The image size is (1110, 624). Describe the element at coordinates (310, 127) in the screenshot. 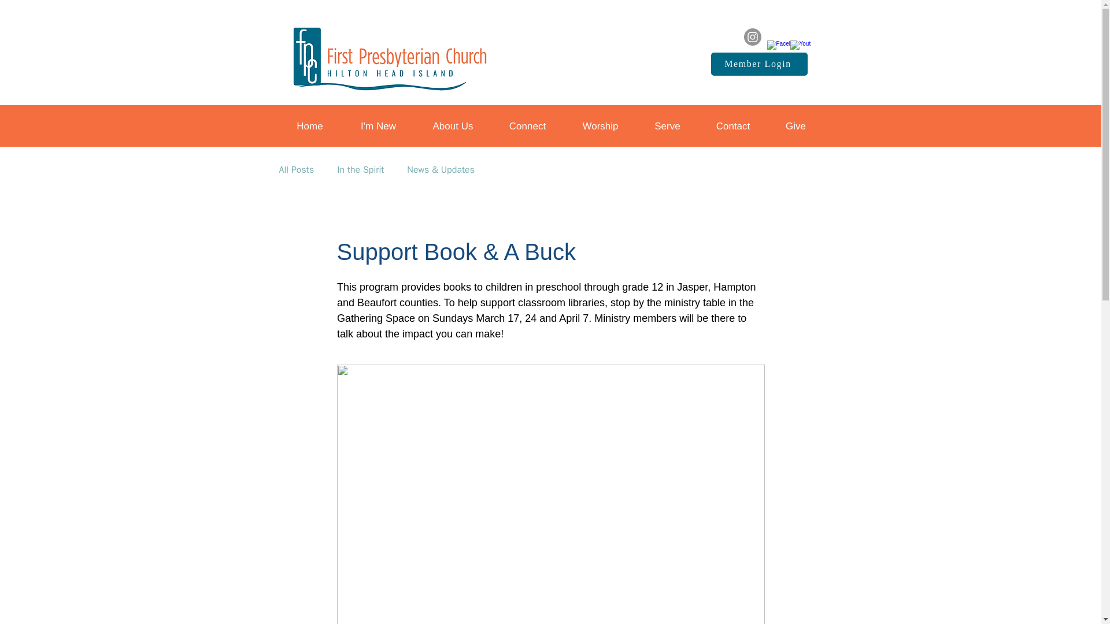

I see `Home` at that location.